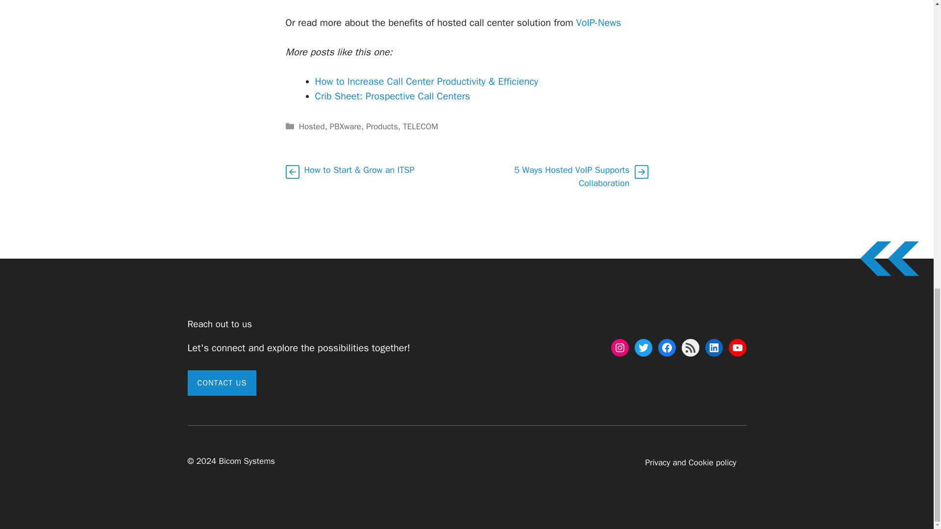  Describe the element at coordinates (421, 126) in the screenshot. I see `TELECOM` at that location.